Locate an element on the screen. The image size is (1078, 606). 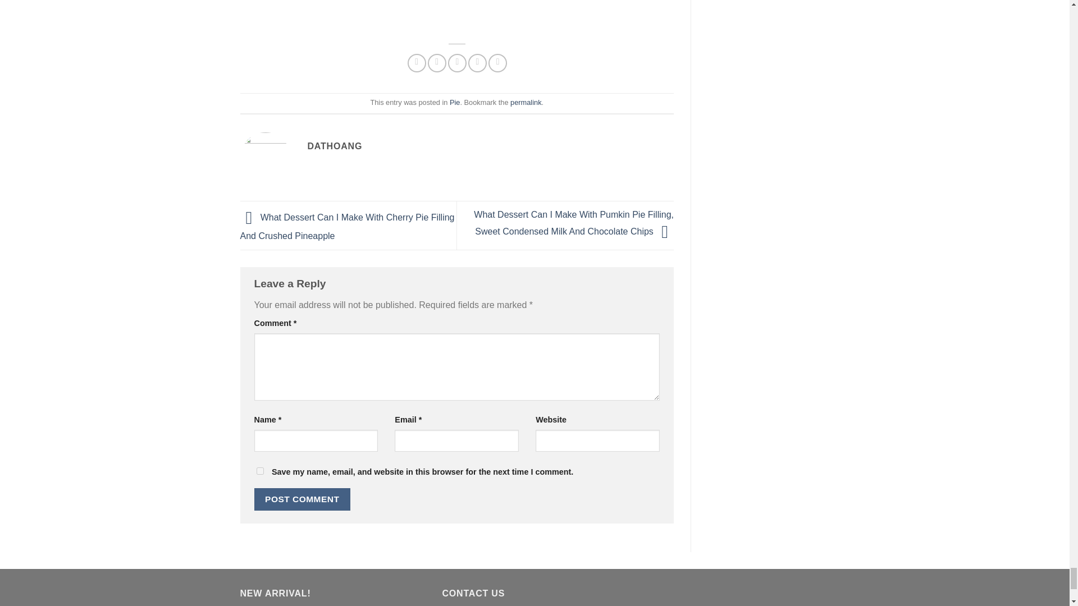
Pie is located at coordinates (455, 102).